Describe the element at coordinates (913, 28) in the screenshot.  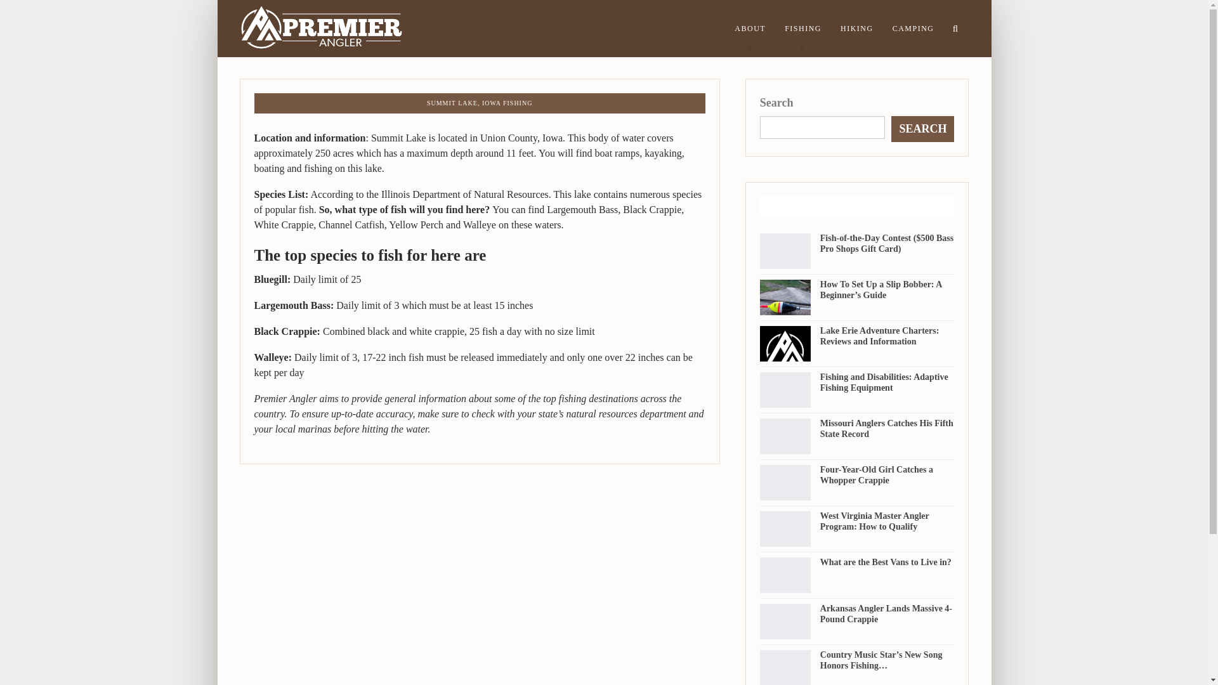
I see `CAMPING` at that location.